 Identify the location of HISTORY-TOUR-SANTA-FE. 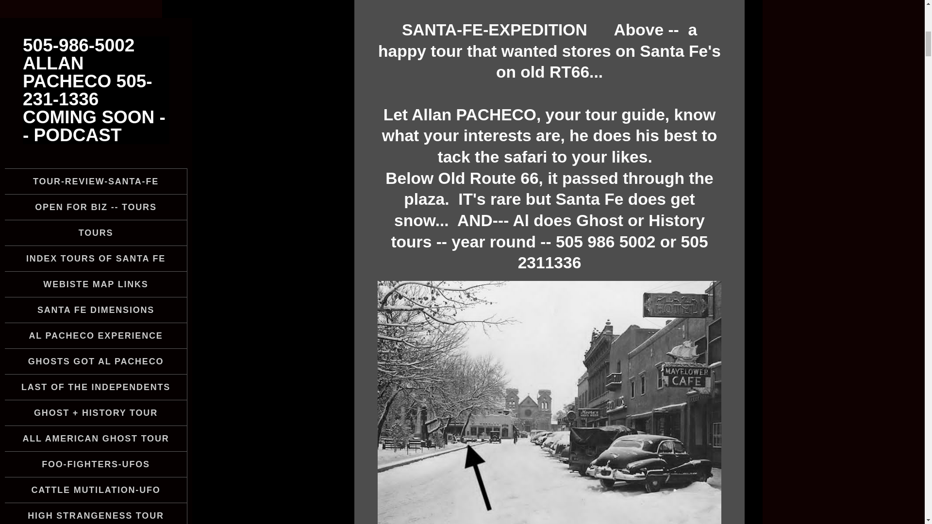
(96, 506).